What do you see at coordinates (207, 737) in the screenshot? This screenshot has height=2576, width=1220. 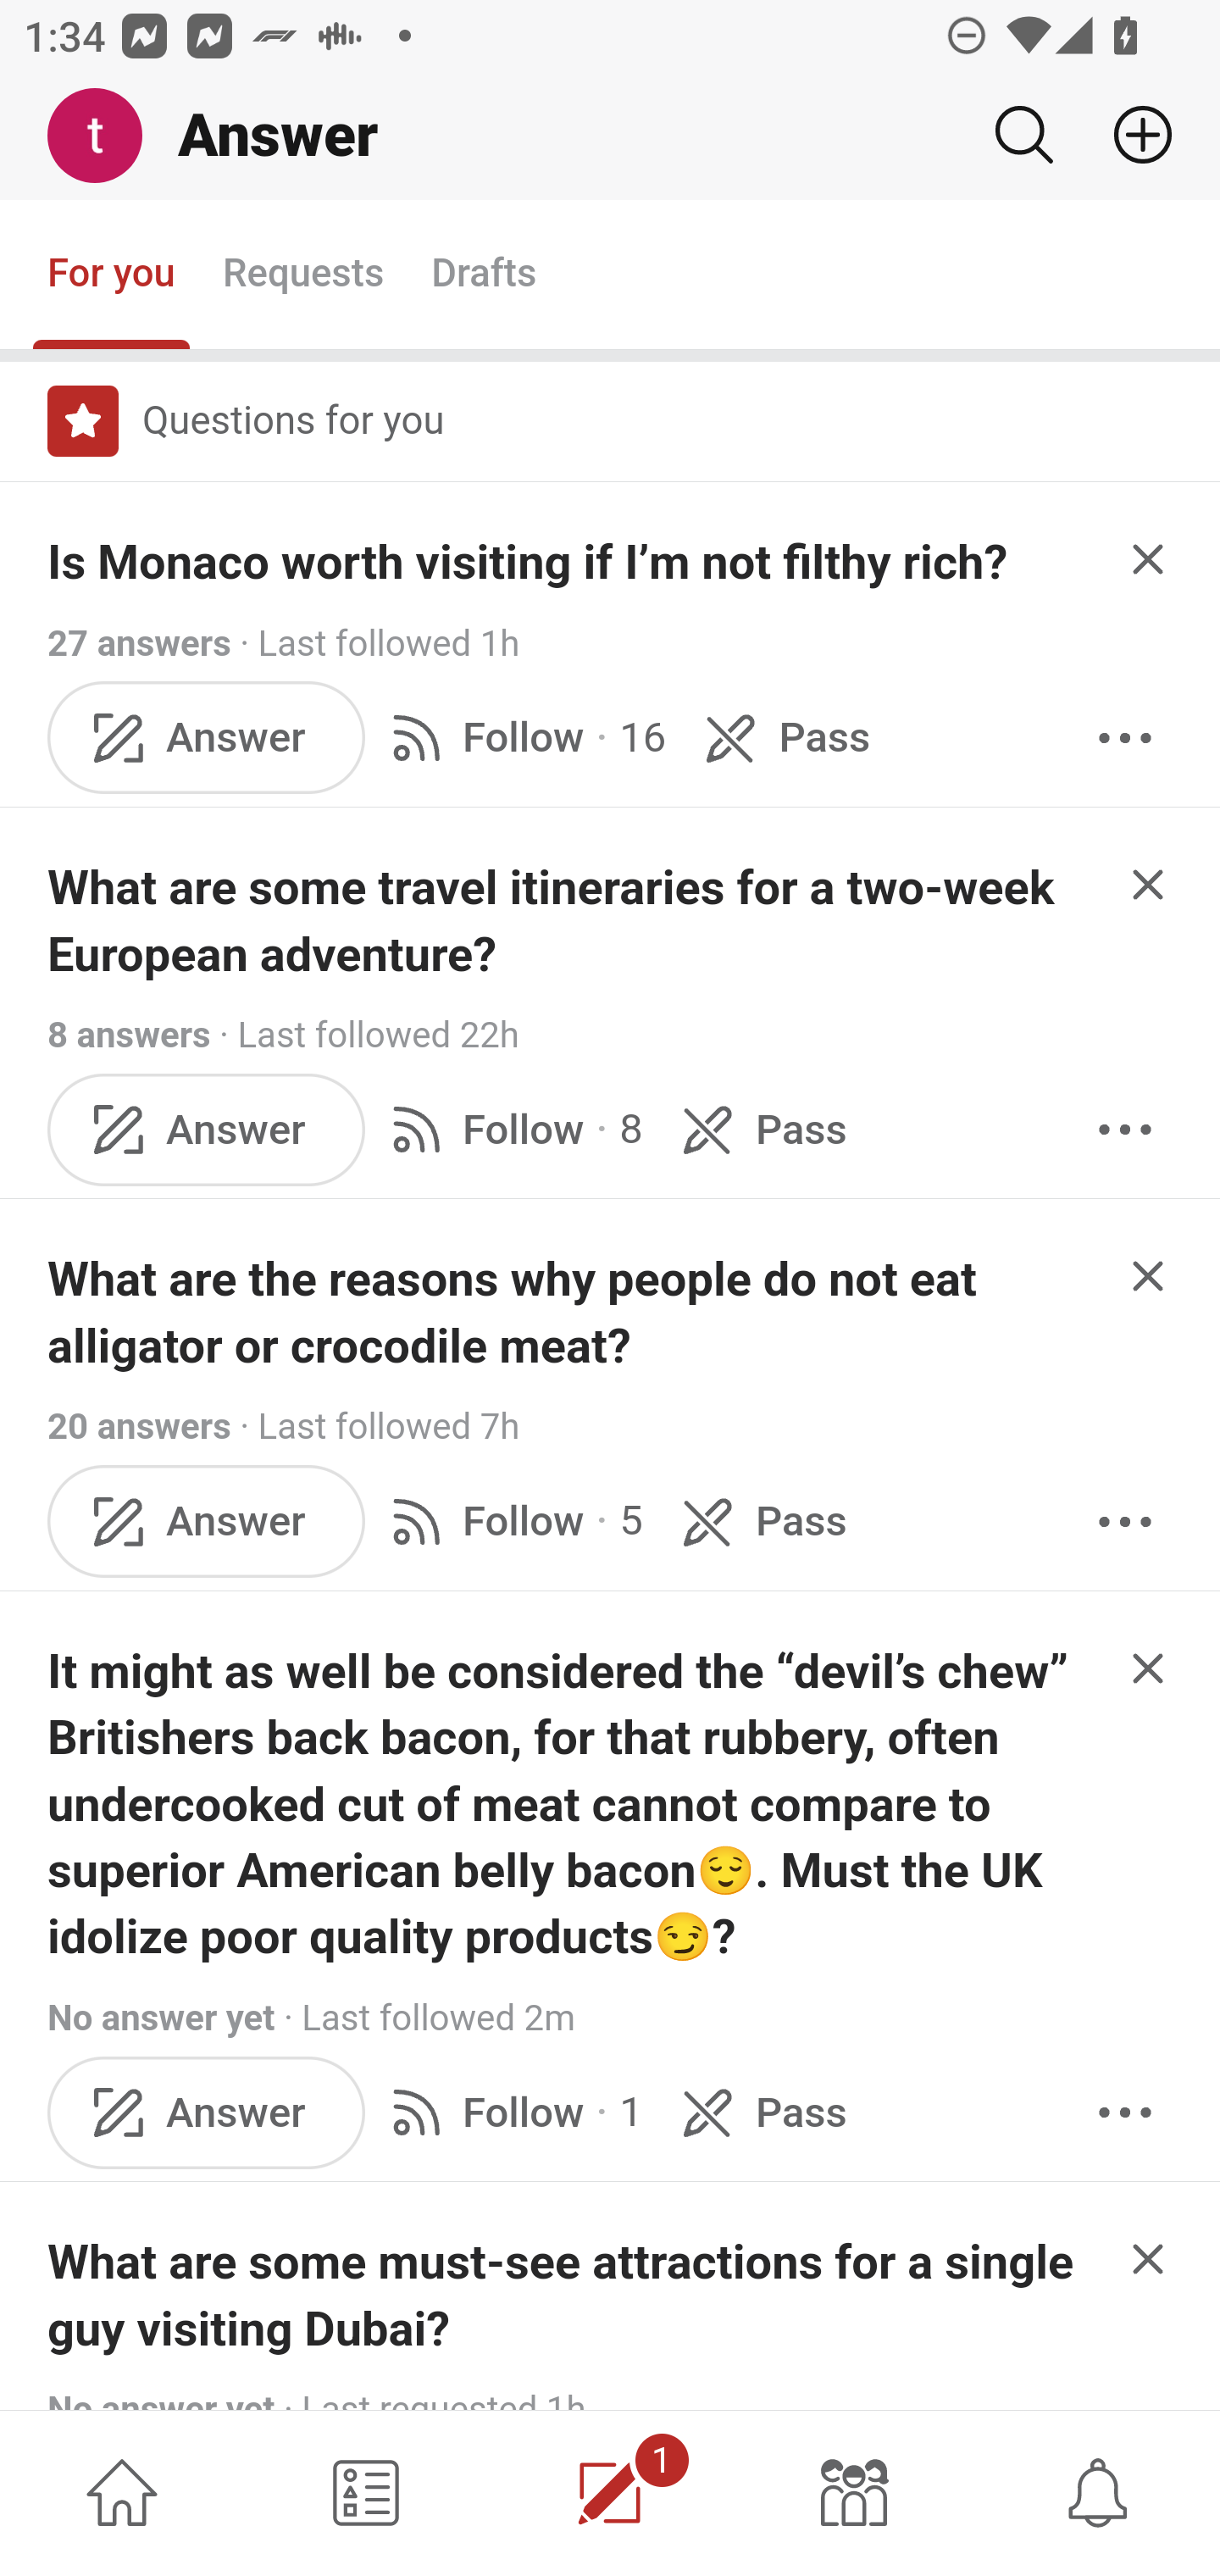 I see `Answer` at bounding box center [207, 737].